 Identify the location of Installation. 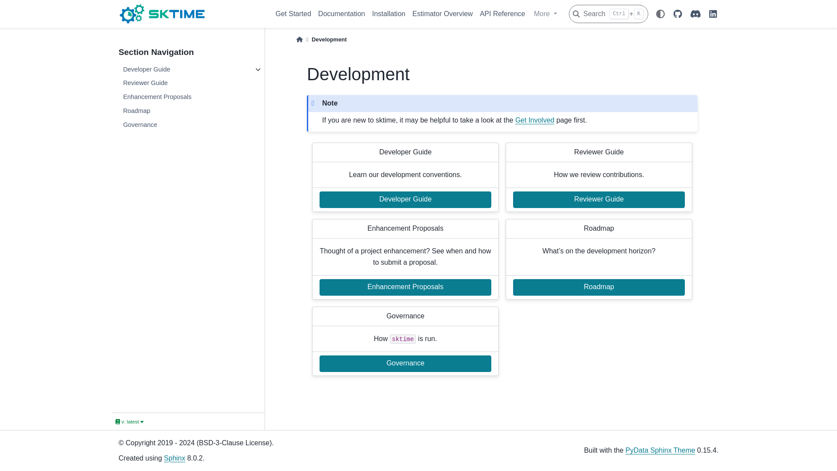
(388, 14).